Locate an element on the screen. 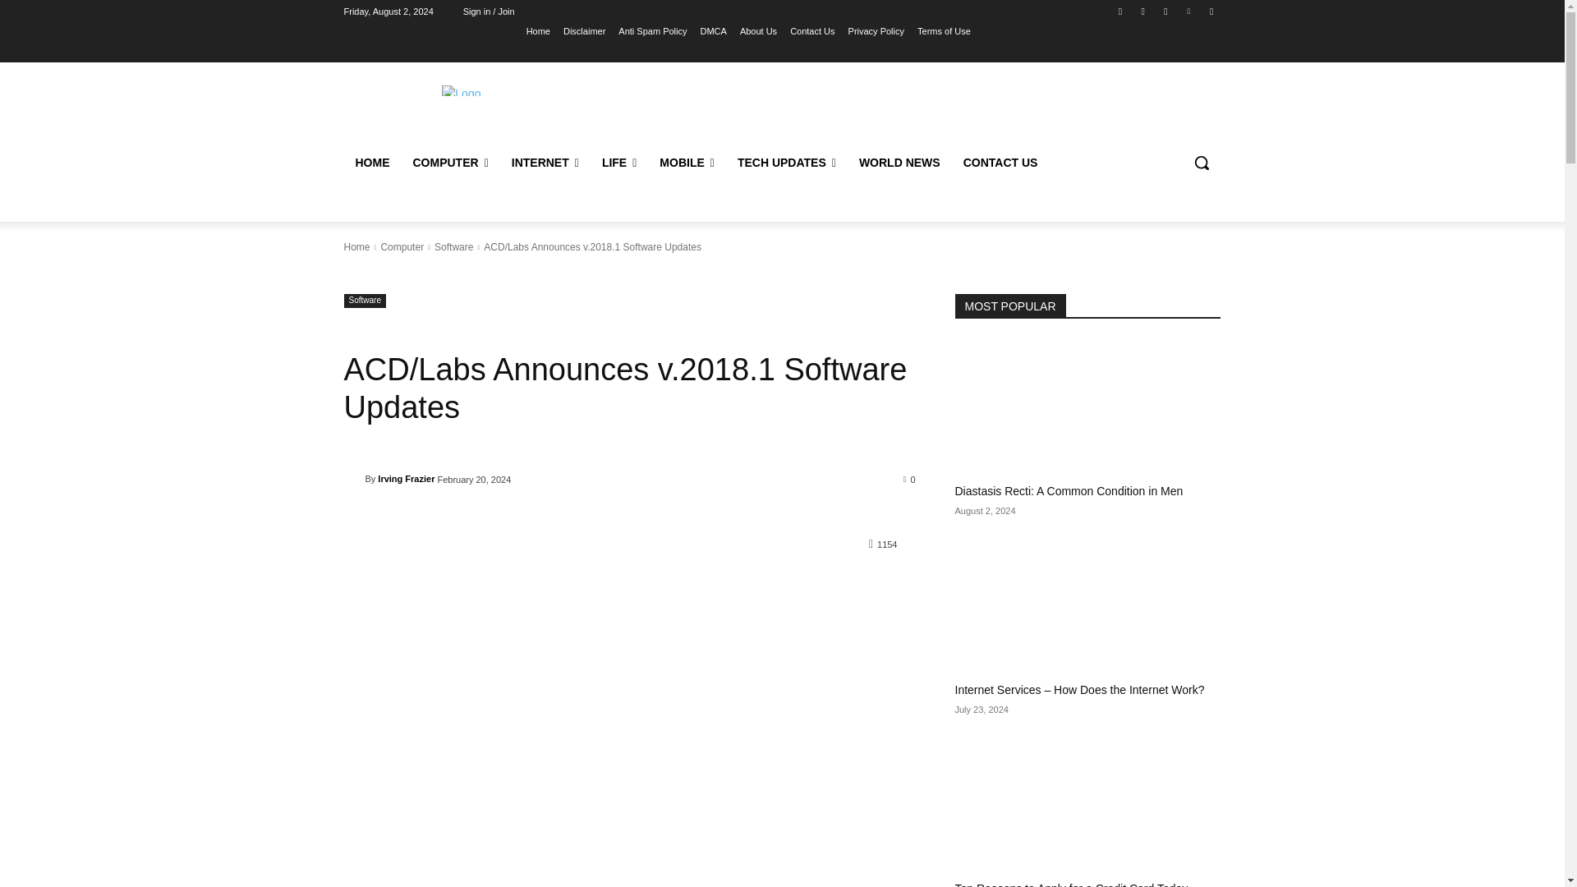 Image resolution: width=1577 pixels, height=887 pixels. Irving Frazier is located at coordinates (353, 478).